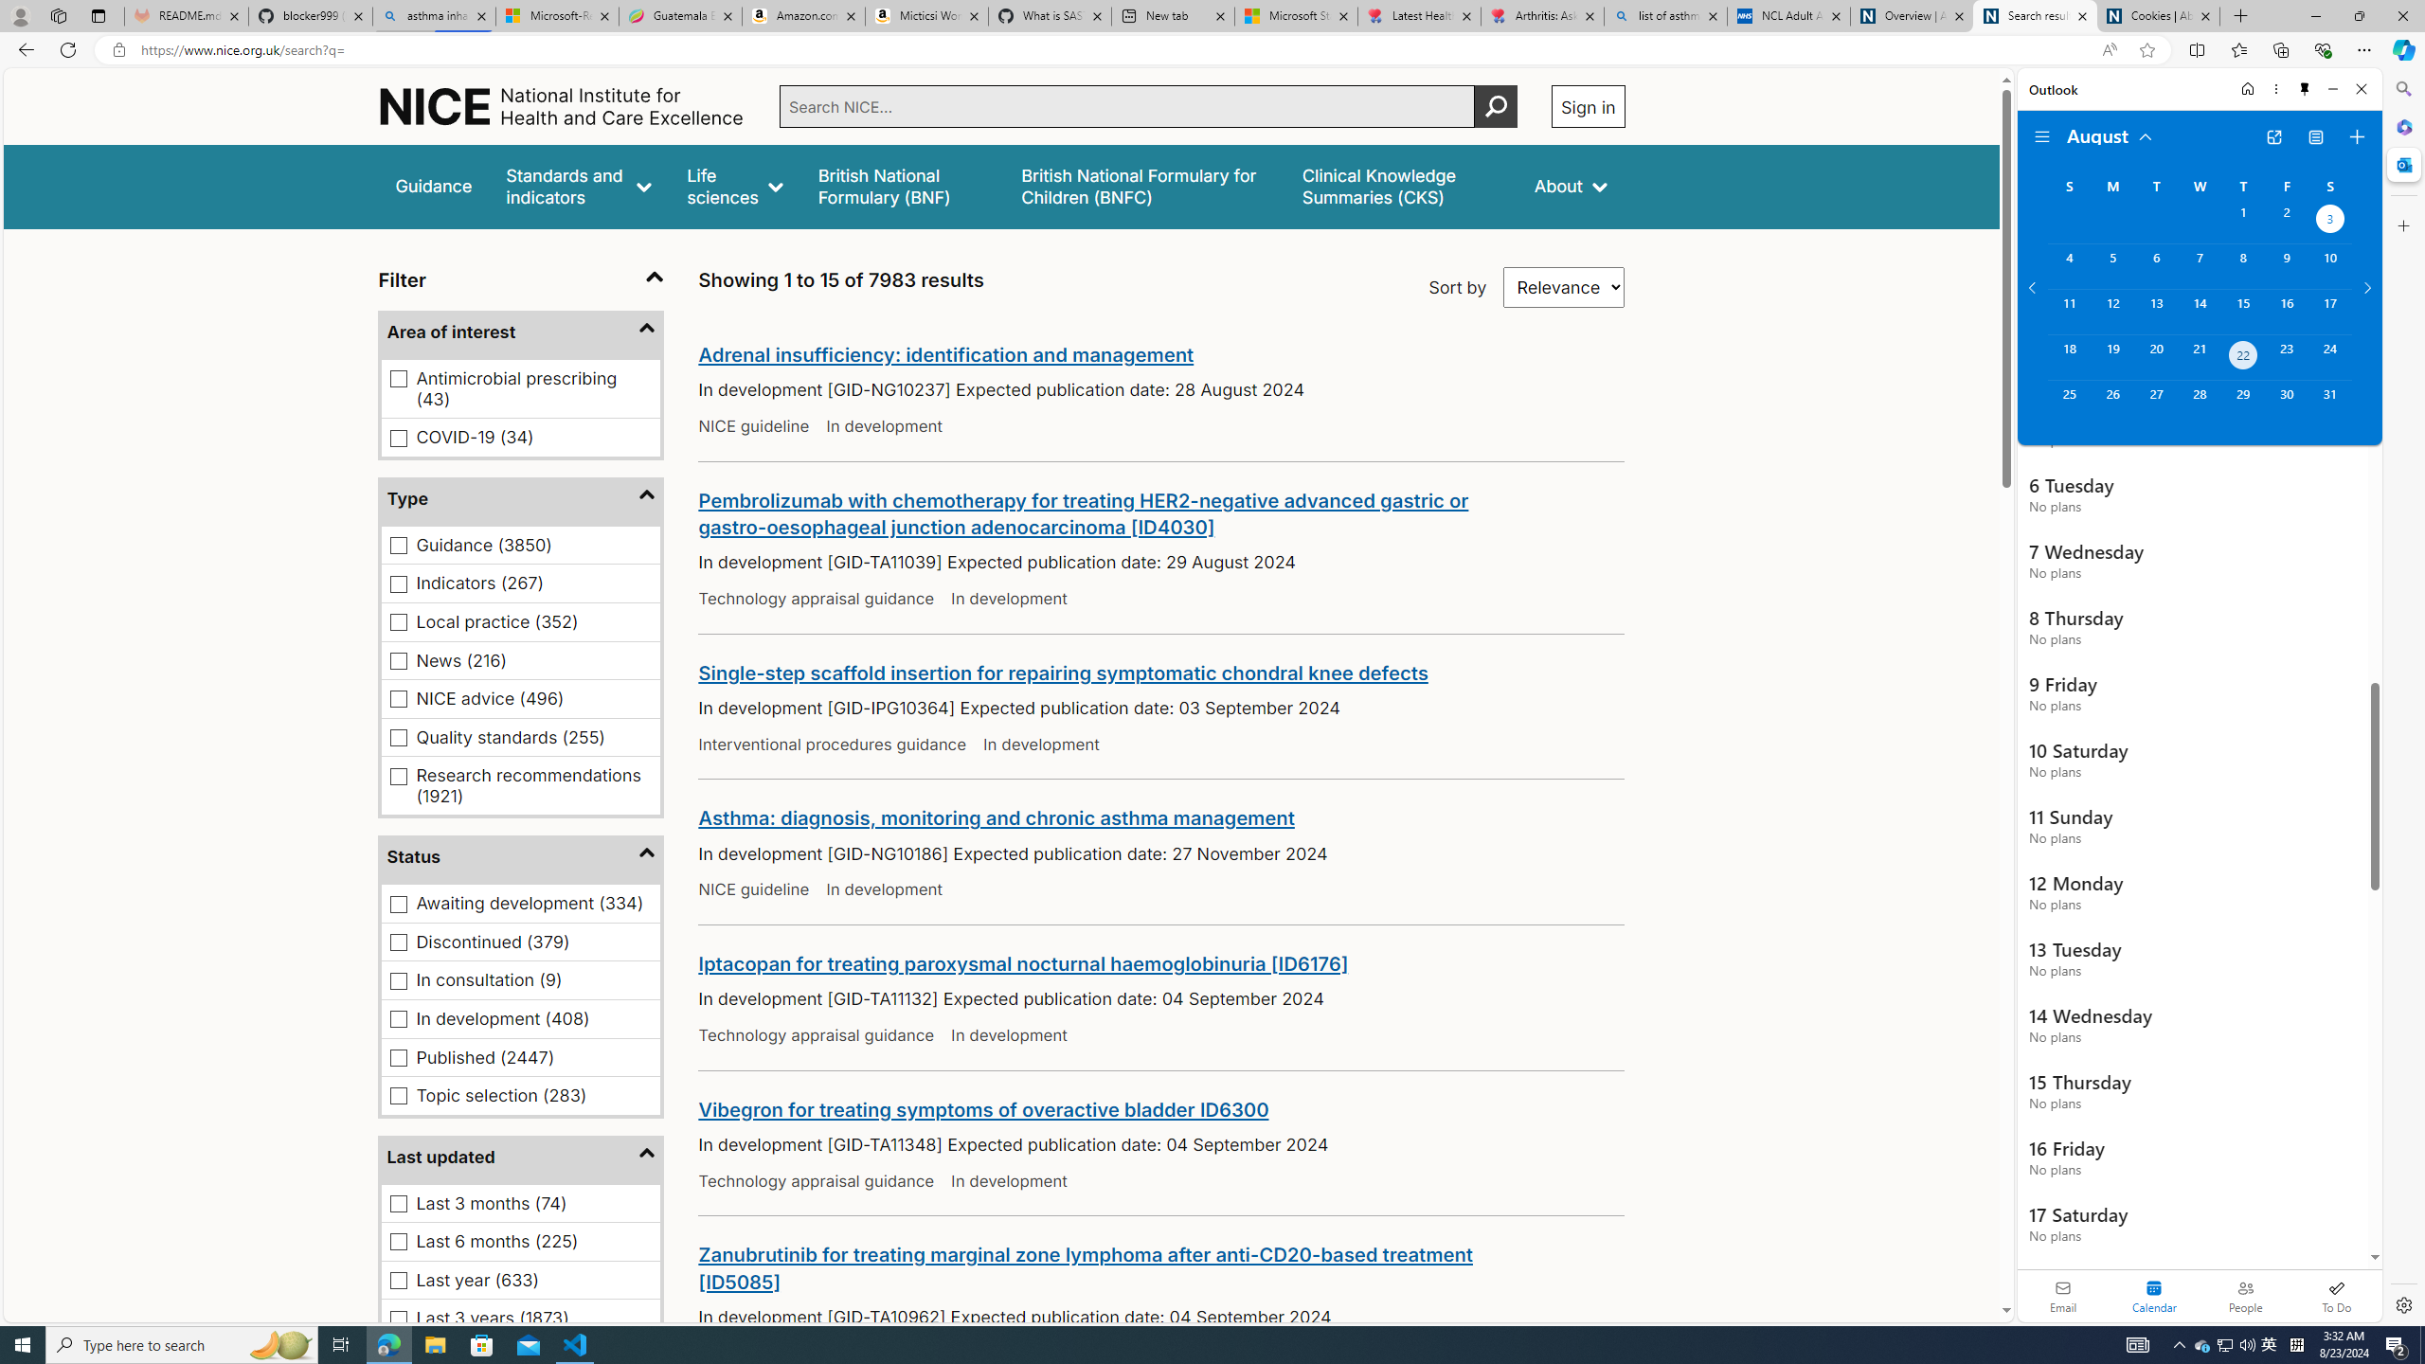  I want to click on British National Formulary for Children (BNFC), so click(1144, 186).